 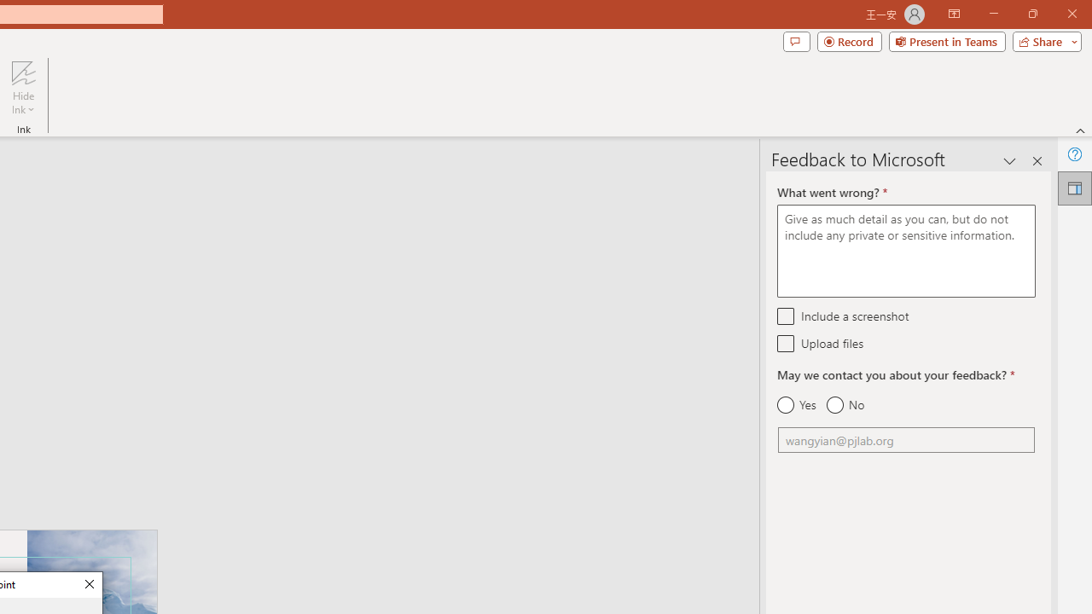 I want to click on What went wrong? *, so click(x=906, y=251).